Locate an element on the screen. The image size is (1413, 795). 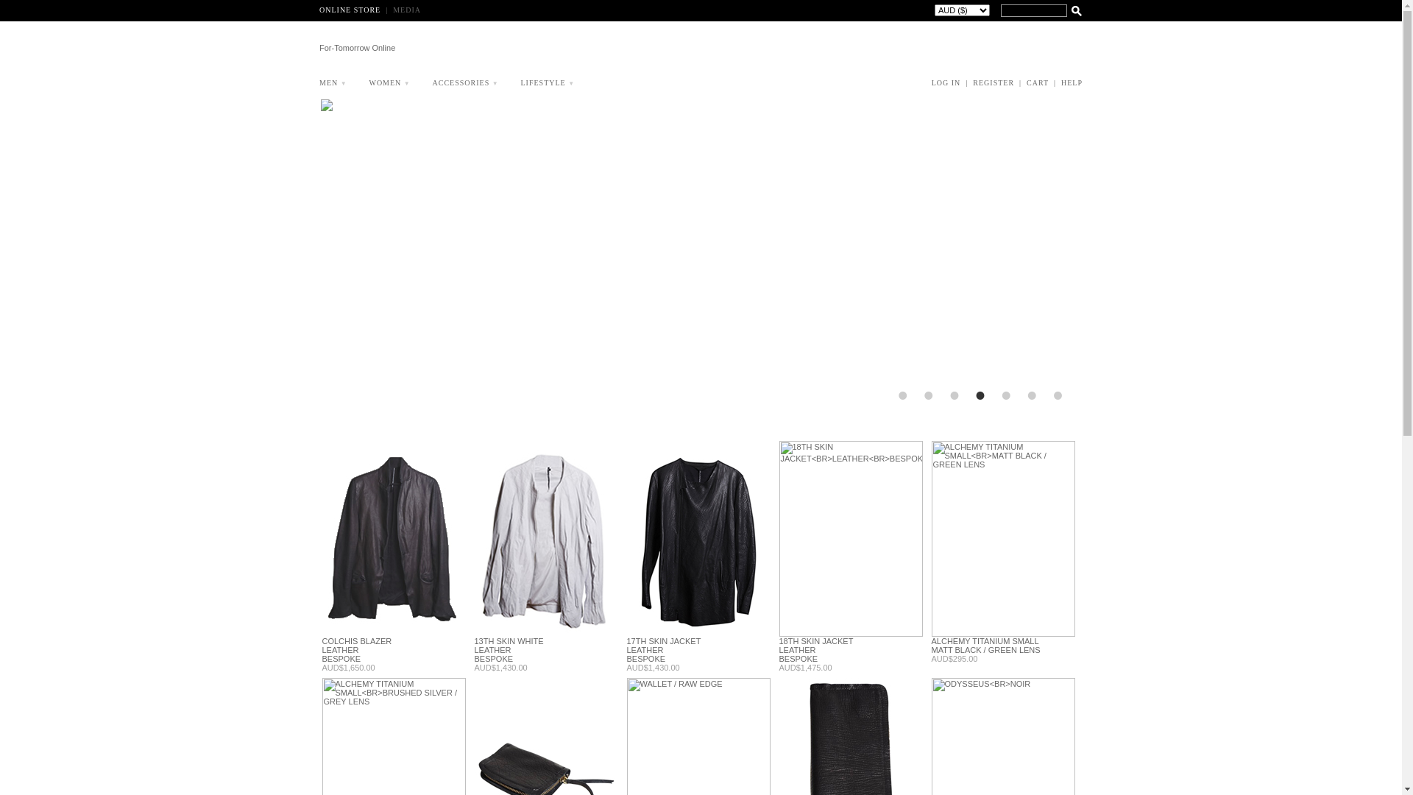
 18th Skin Jacket<br>Leather<br>Bespoke  is located at coordinates (851, 539).